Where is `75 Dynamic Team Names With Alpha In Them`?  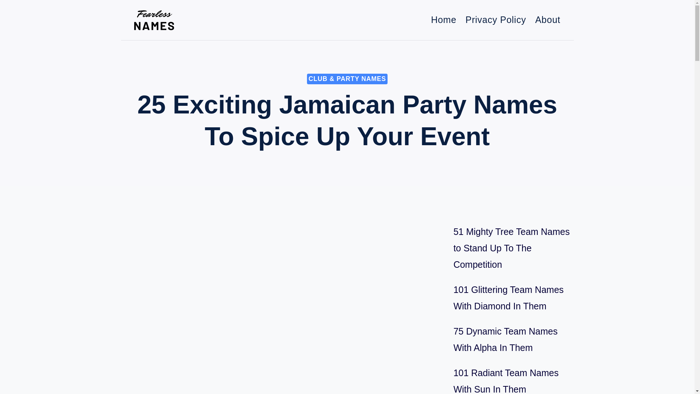
75 Dynamic Team Names With Alpha In Them is located at coordinates (506, 339).